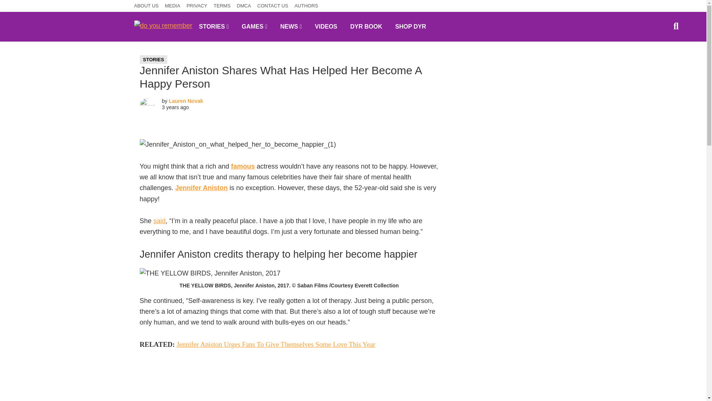 The height and width of the screenshot is (401, 712). Describe the element at coordinates (244, 6) in the screenshot. I see `DMCA` at that location.